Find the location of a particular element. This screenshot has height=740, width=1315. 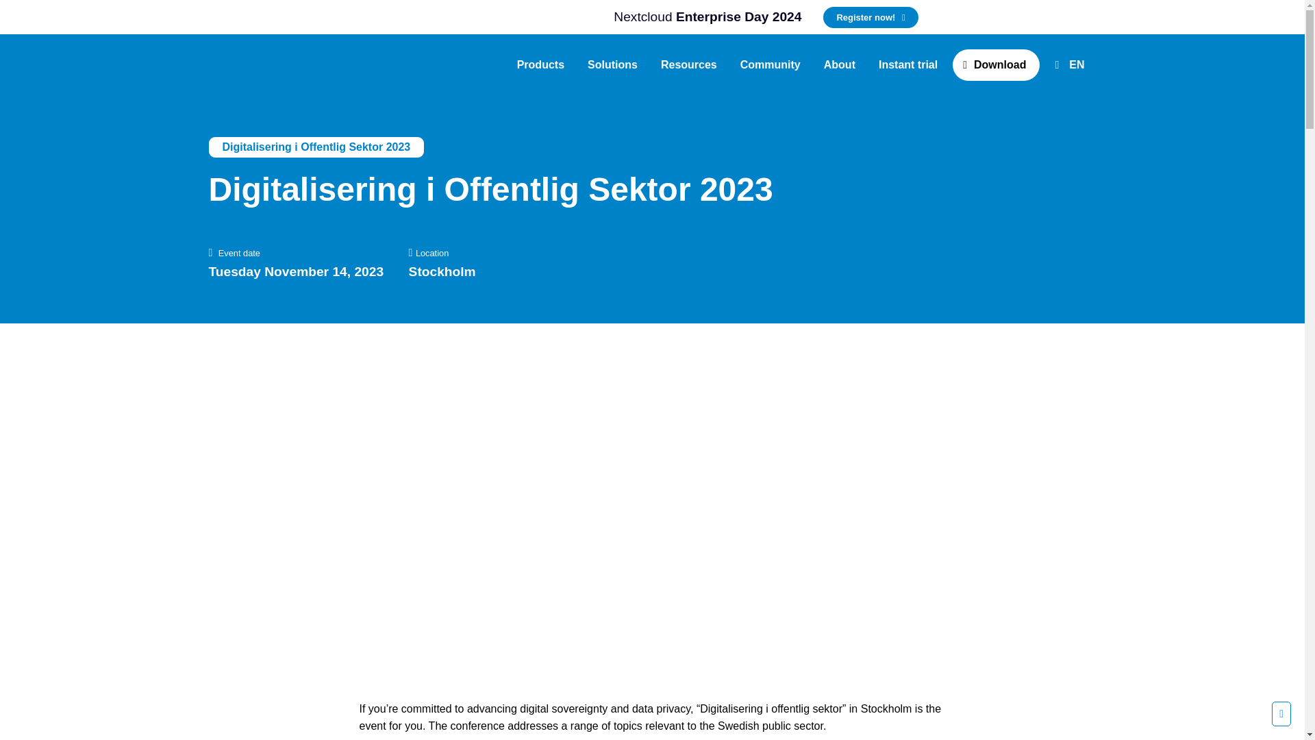

Products is located at coordinates (540, 64).